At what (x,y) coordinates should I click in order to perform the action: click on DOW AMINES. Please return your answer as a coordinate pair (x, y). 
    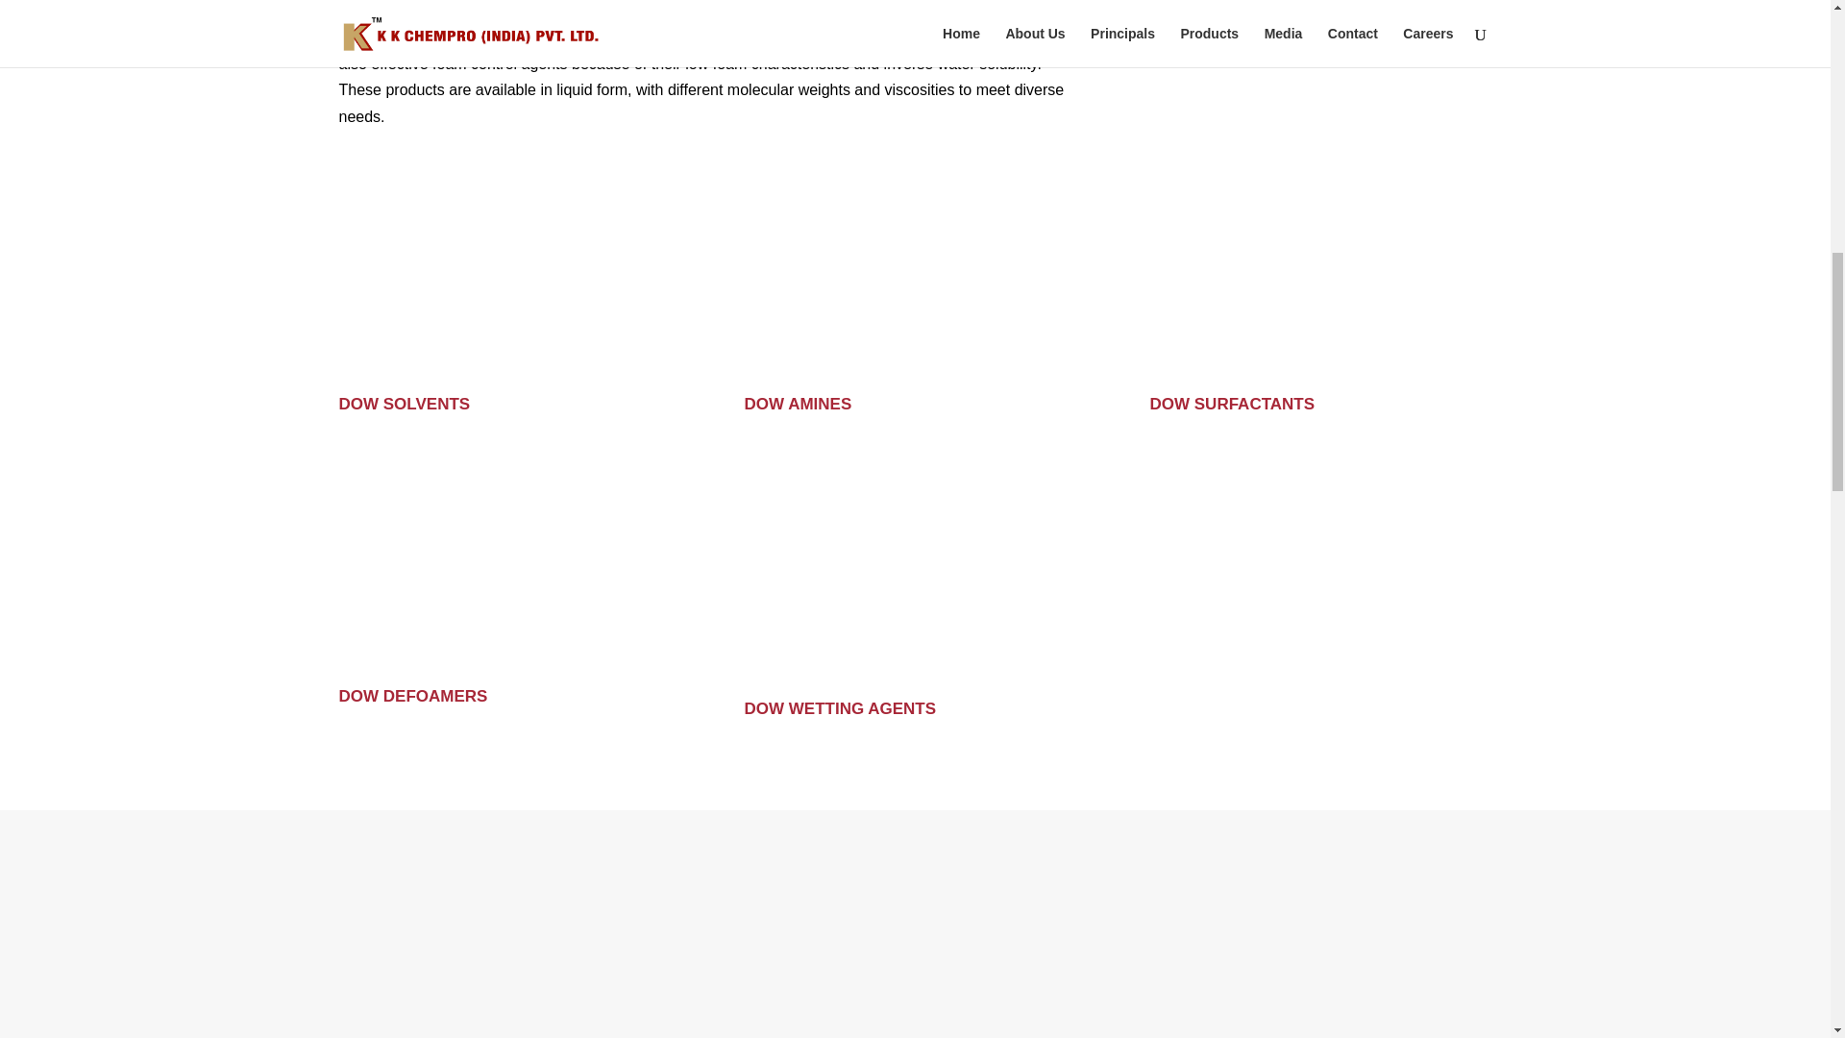
    Looking at the image, I should click on (797, 404).